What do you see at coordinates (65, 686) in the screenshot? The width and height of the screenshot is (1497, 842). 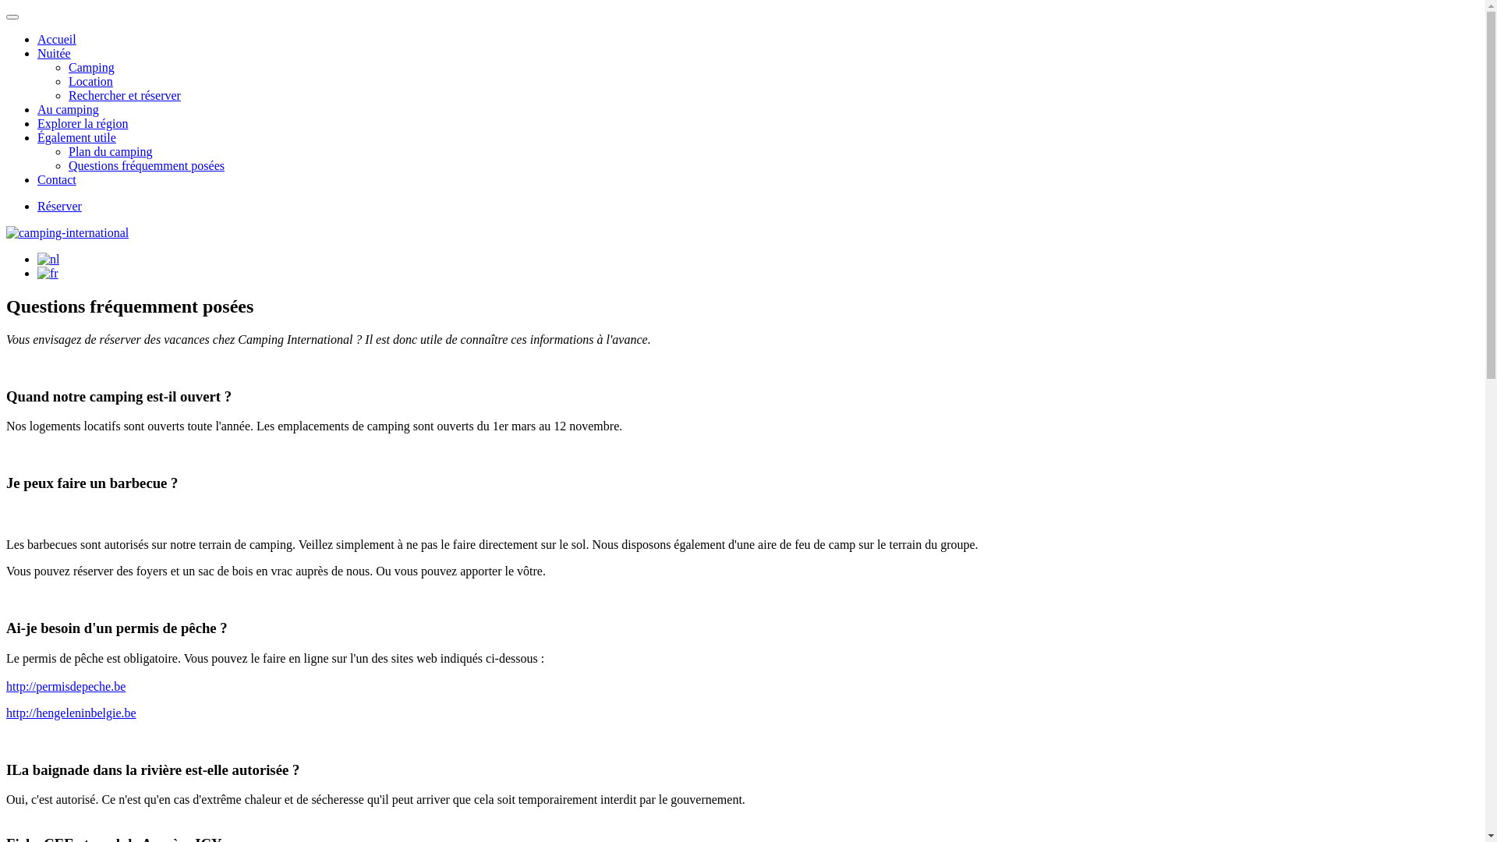 I see `http://permisdepeche.be` at bounding box center [65, 686].